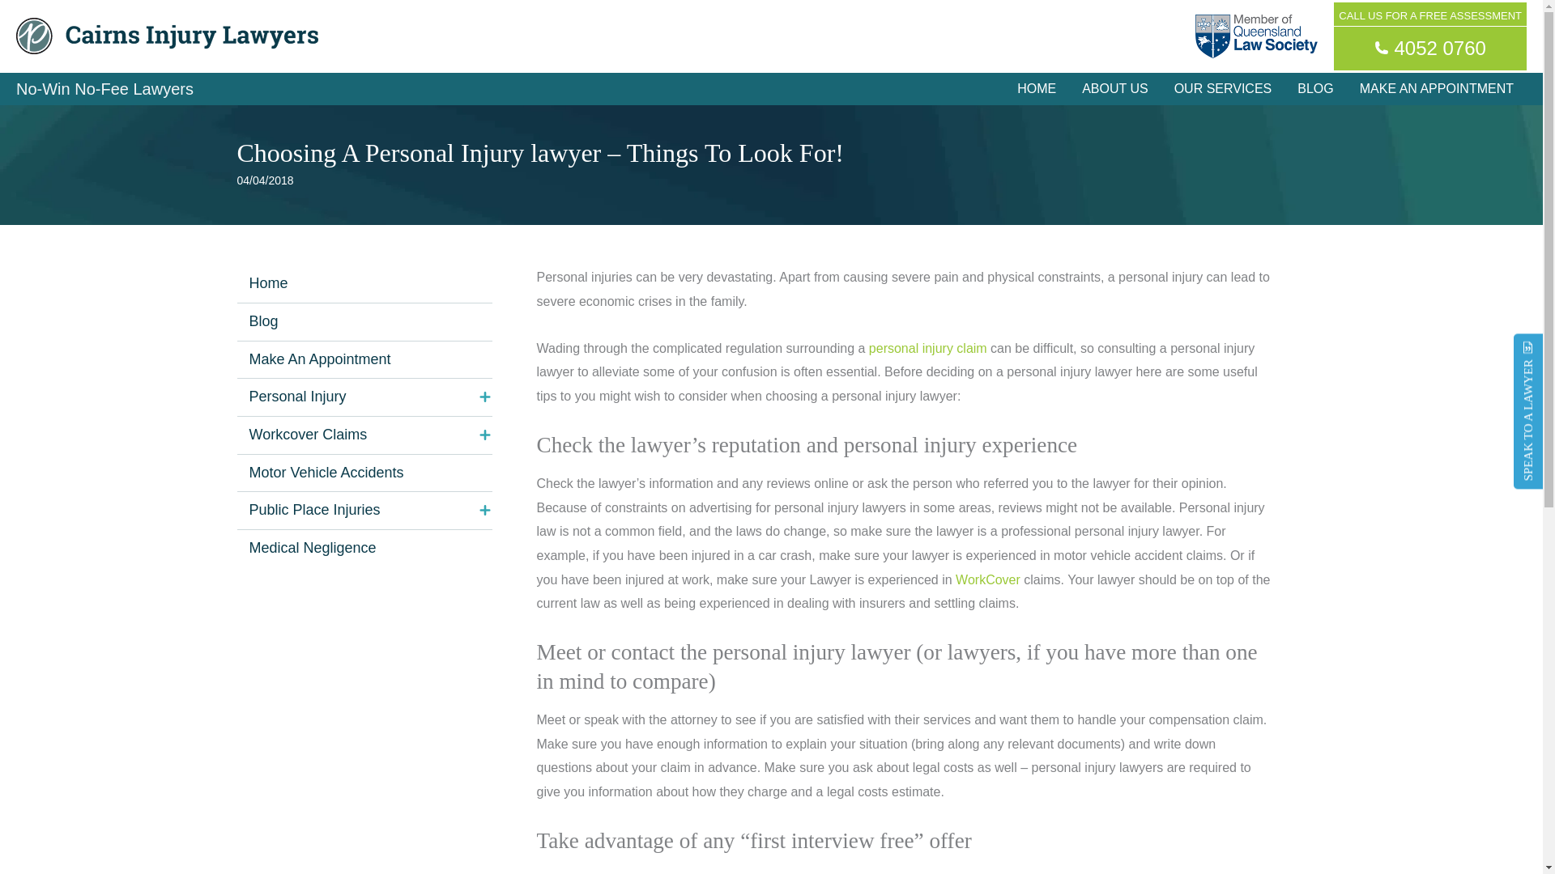  What do you see at coordinates (1437, 89) in the screenshot?
I see `MAKE AN APPOINTMENT` at bounding box center [1437, 89].